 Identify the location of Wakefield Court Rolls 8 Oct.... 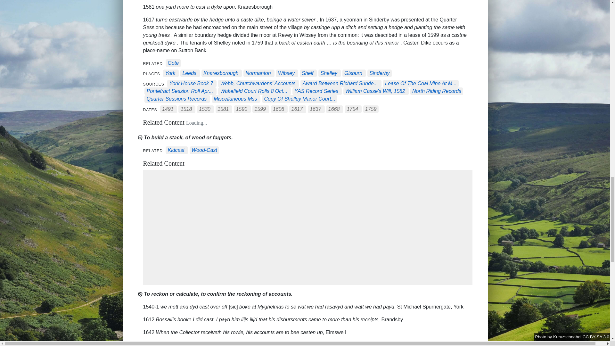
(254, 91).